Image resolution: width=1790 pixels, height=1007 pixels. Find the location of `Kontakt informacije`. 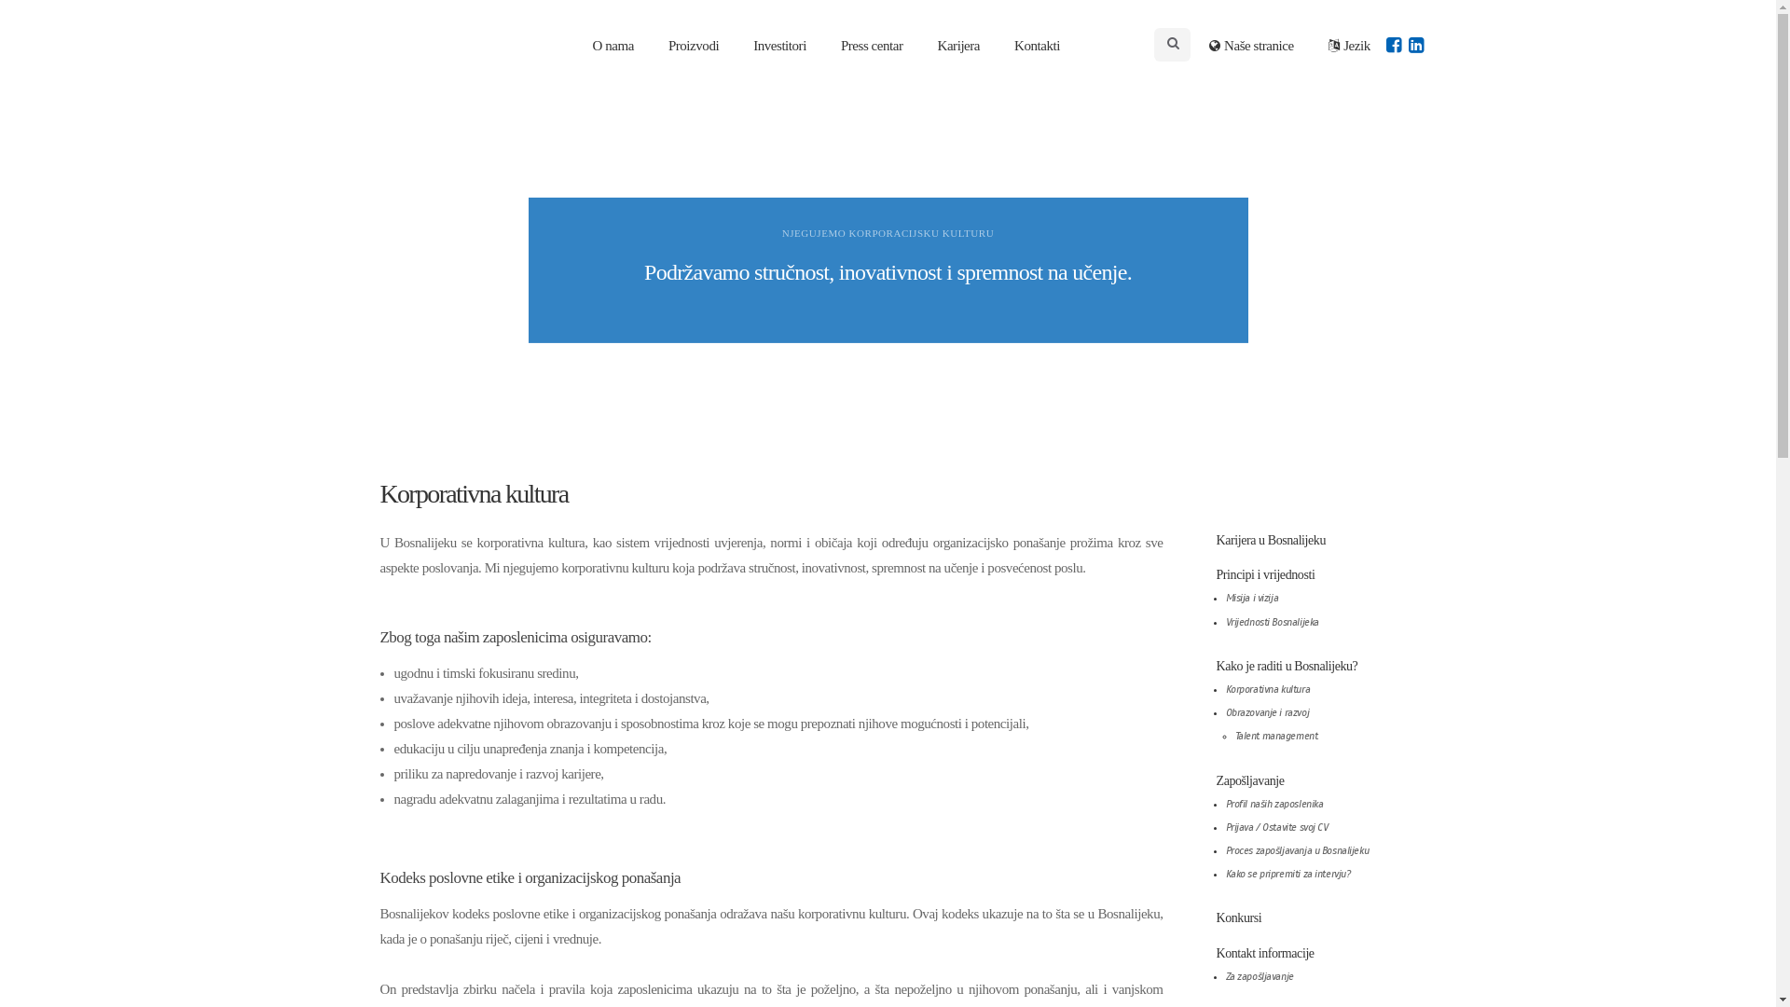

Kontakt informacije is located at coordinates (1264, 953).